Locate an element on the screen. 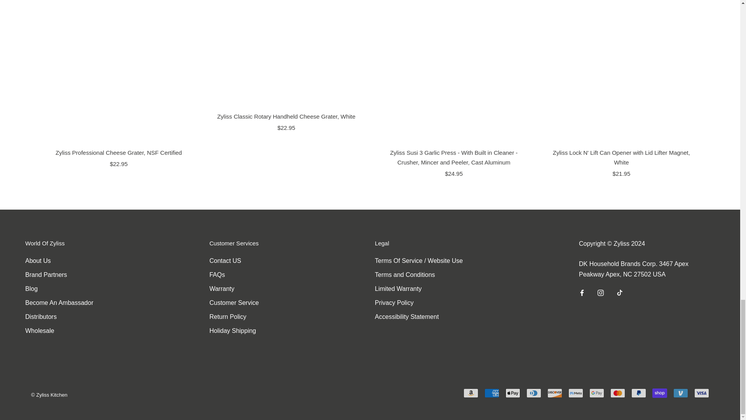  Meta Pay is located at coordinates (576, 393).